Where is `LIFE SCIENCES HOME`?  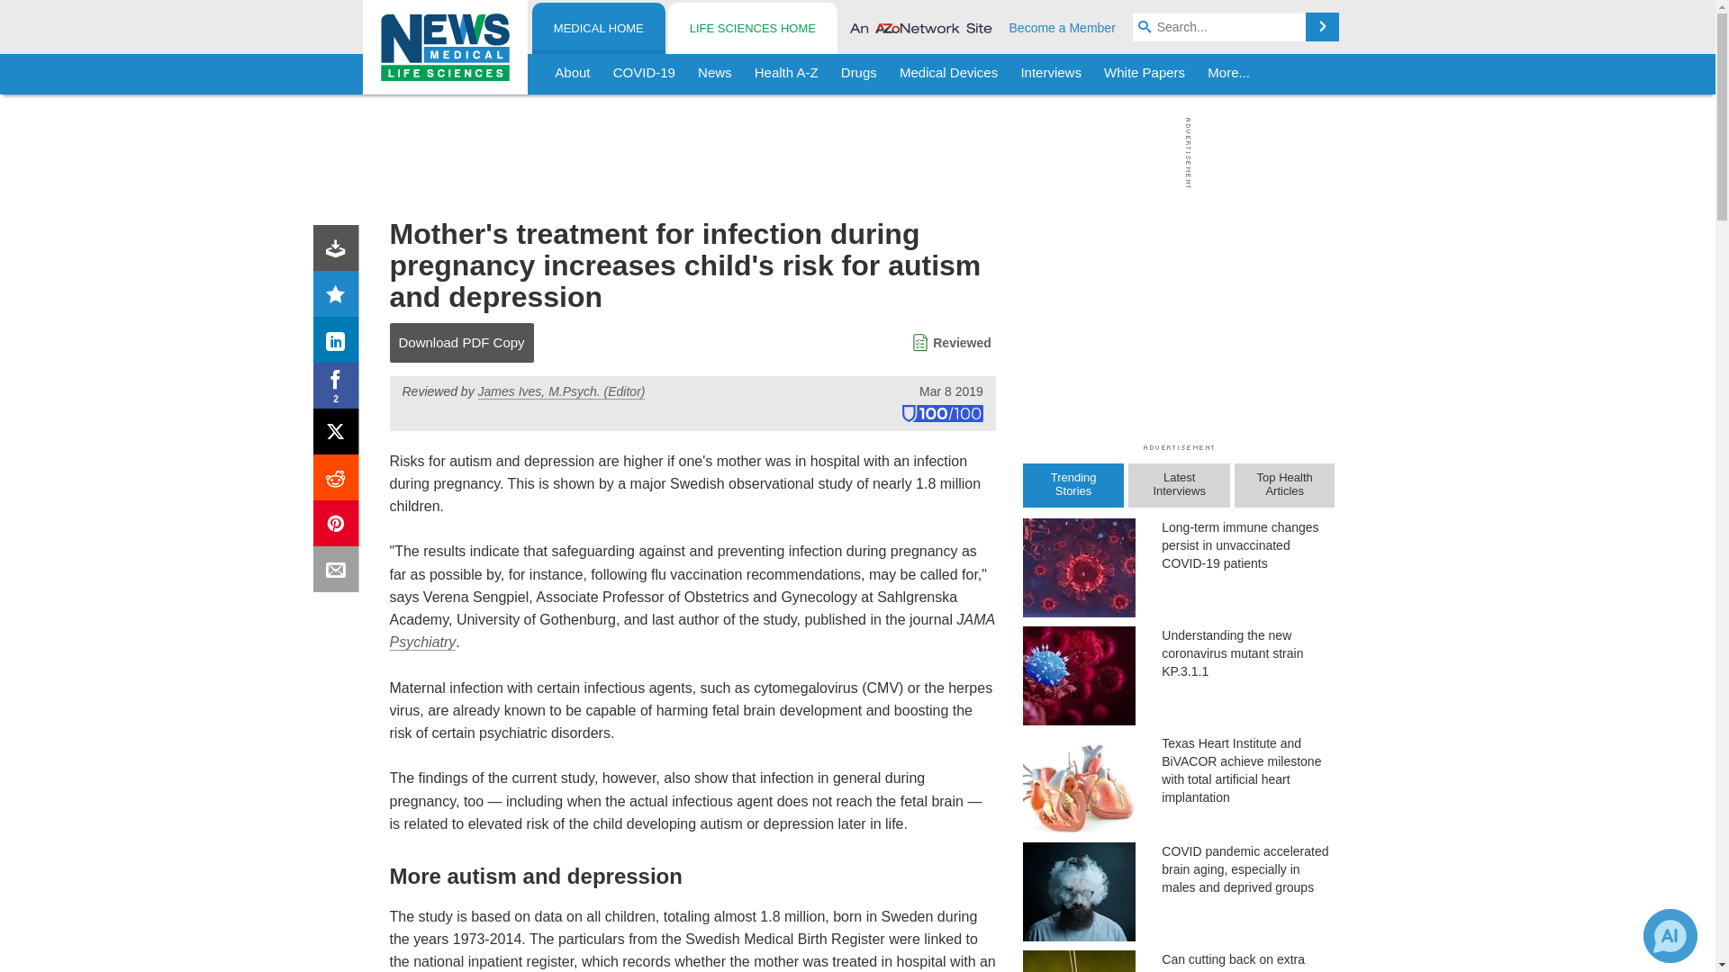 LIFE SCIENCES HOME is located at coordinates (752, 29).